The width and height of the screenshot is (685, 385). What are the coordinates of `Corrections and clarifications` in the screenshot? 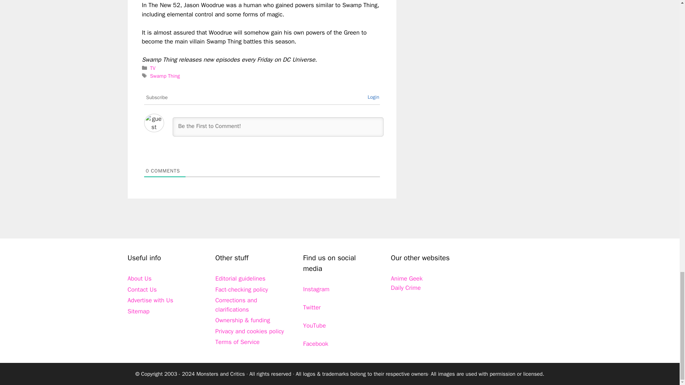 It's located at (236, 305).